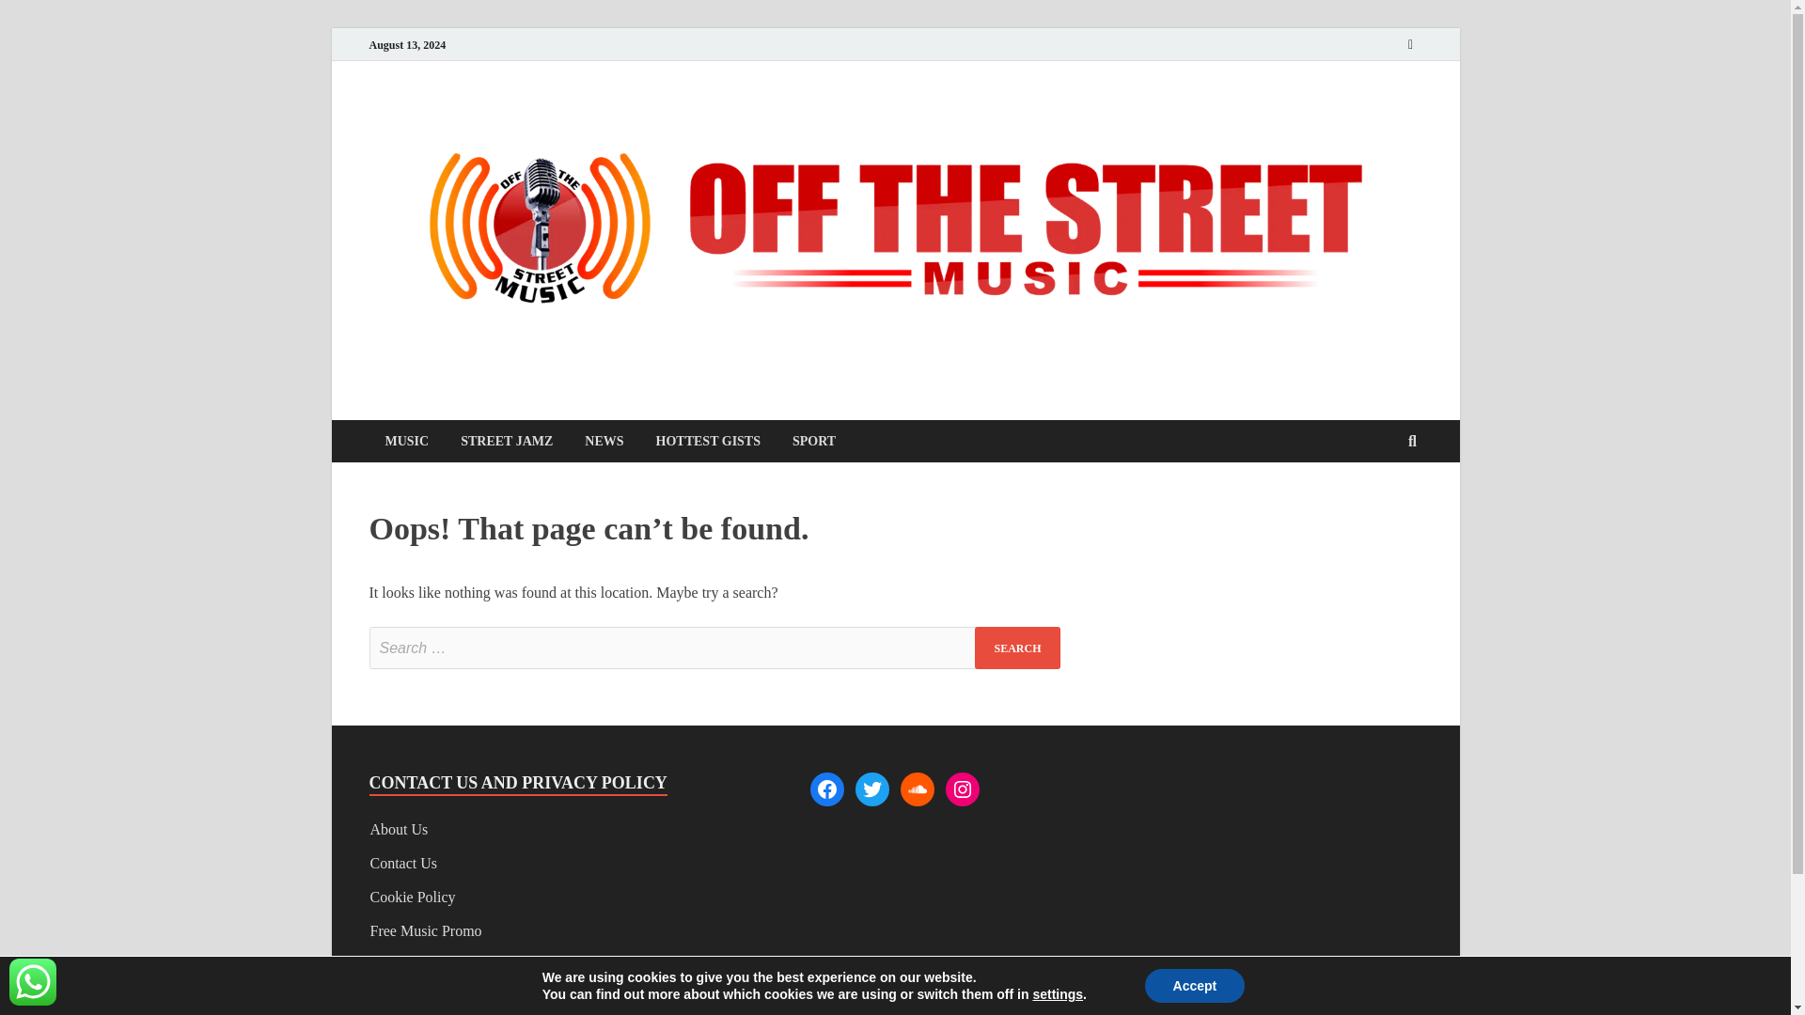  I want to click on STREET JAMZ, so click(506, 442).